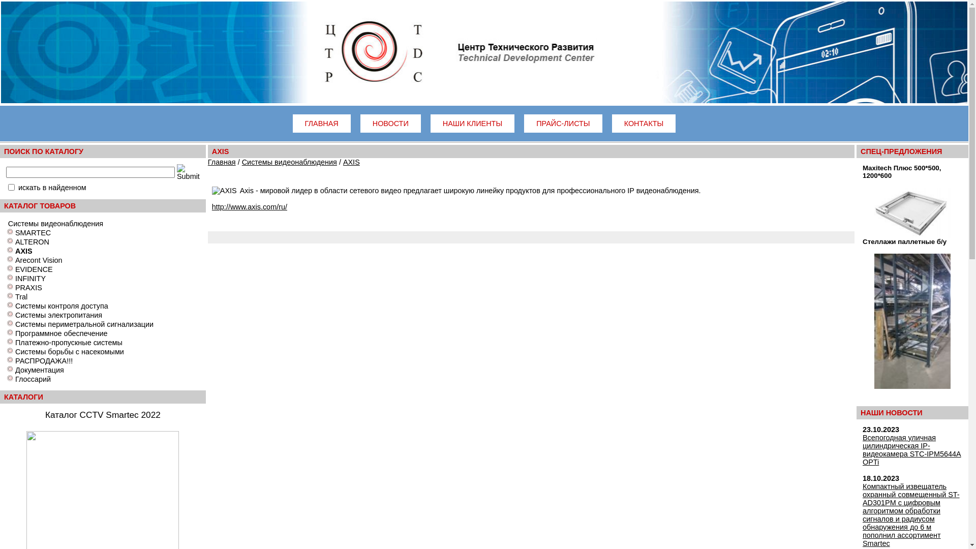 This screenshot has height=549, width=976. I want to click on SMARTEC, so click(33, 233).